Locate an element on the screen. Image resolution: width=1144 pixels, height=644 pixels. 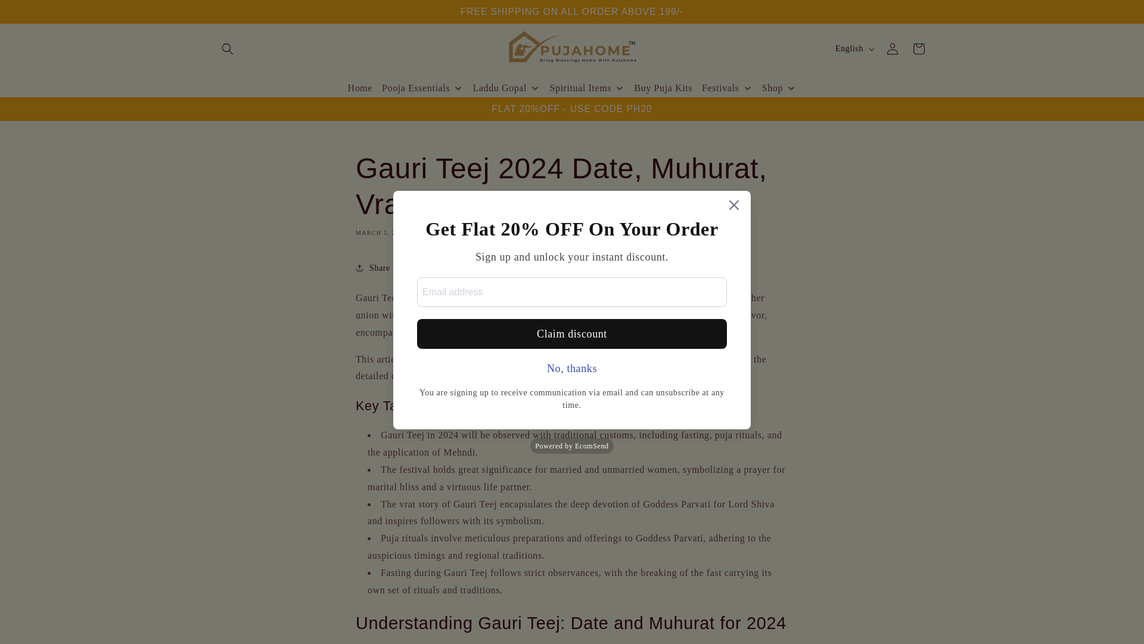
Home is located at coordinates (360, 88).